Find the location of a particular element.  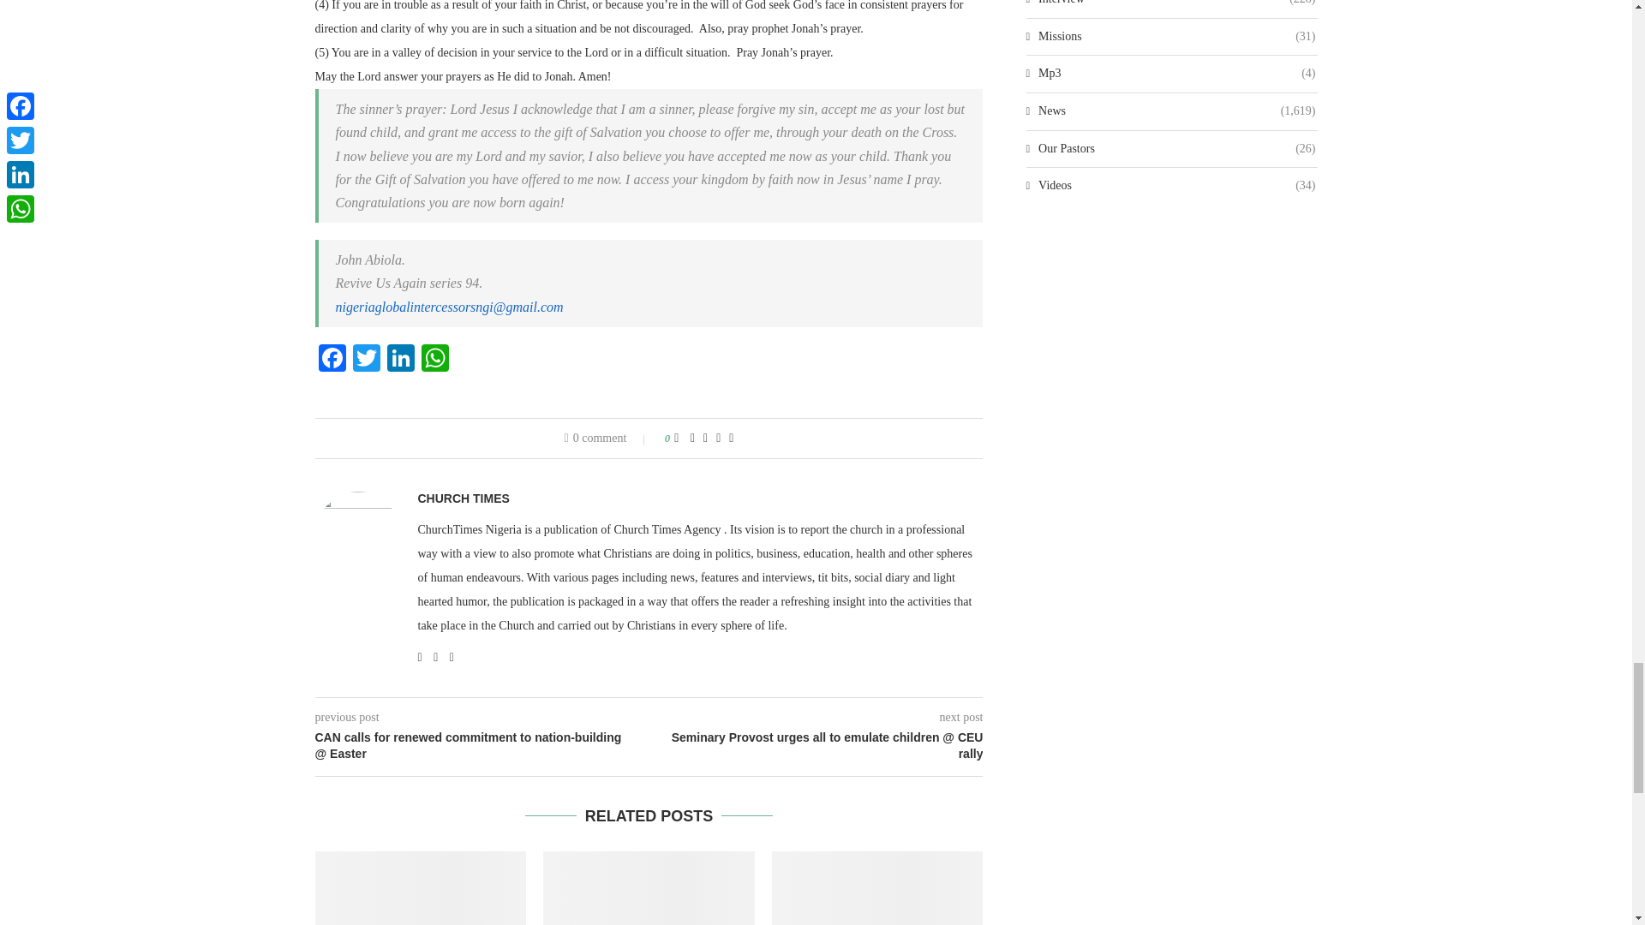

Author Church Times is located at coordinates (464, 498).